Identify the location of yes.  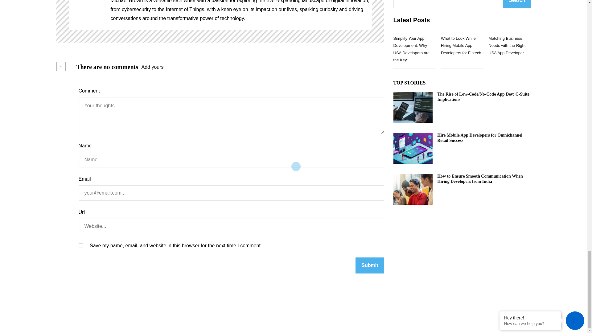
(80, 245).